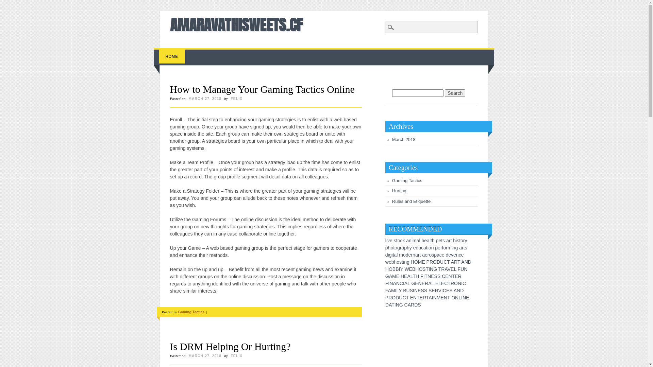  Describe the element at coordinates (393, 262) in the screenshot. I see `b` at that location.